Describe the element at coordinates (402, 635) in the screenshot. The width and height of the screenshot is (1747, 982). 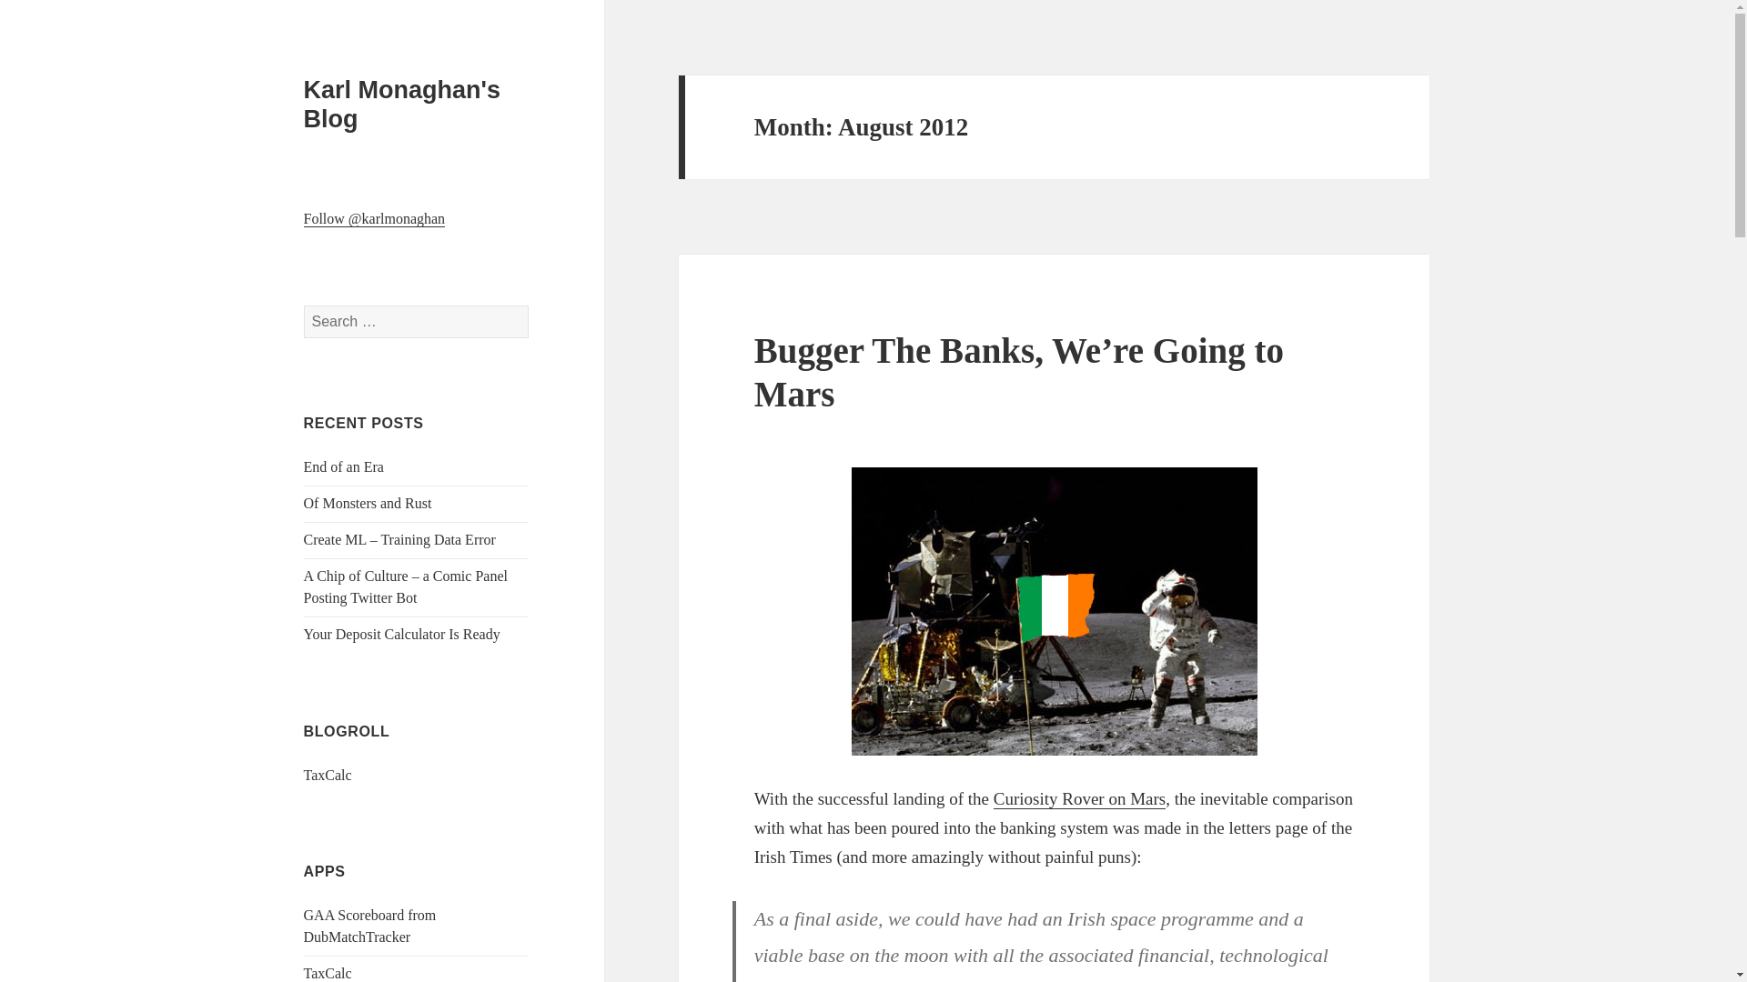
I see `Your Deposit Calculator Is Ready` at that location.